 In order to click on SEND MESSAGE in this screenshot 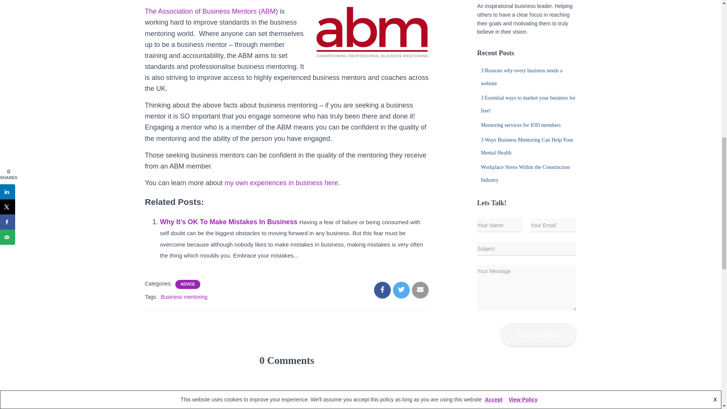, I will do `click(538, 335)`.